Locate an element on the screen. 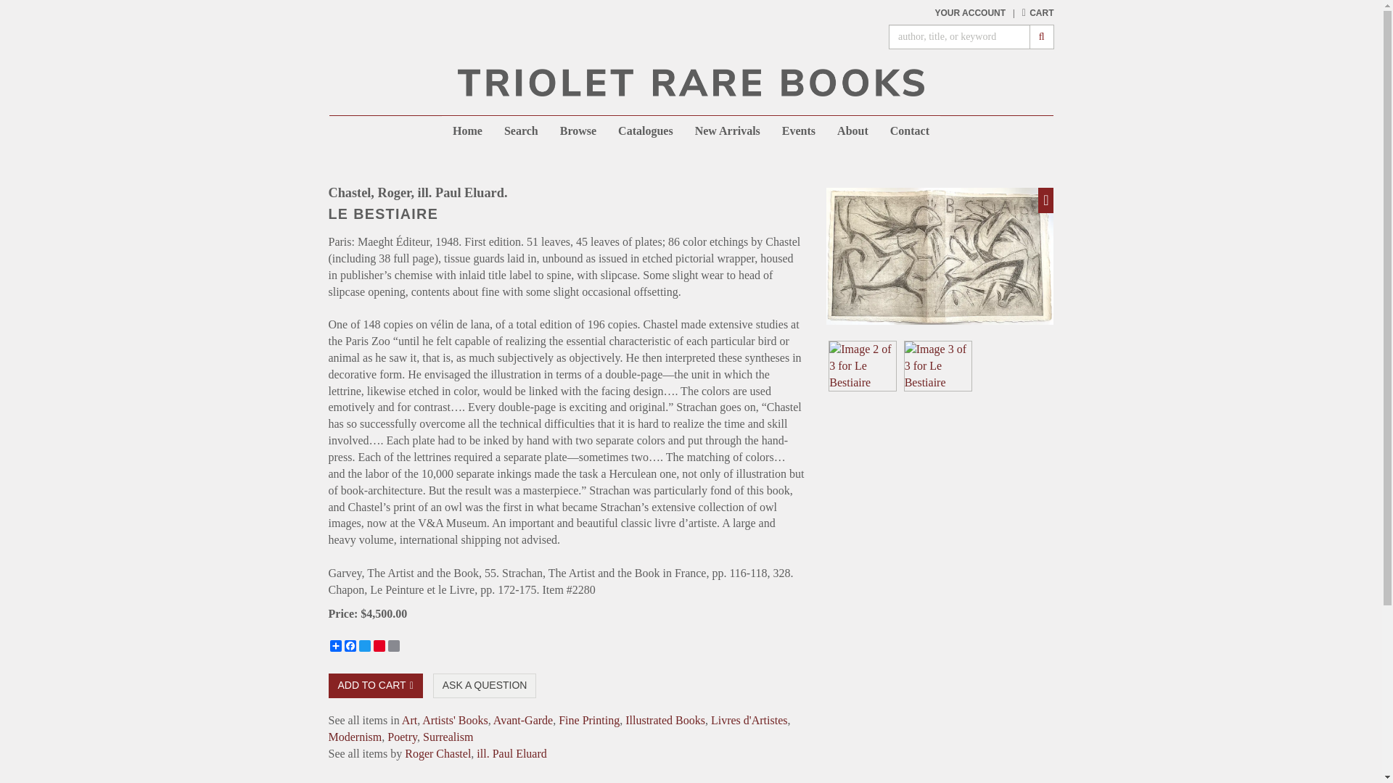  Browse is located at coordinates (578, 130).